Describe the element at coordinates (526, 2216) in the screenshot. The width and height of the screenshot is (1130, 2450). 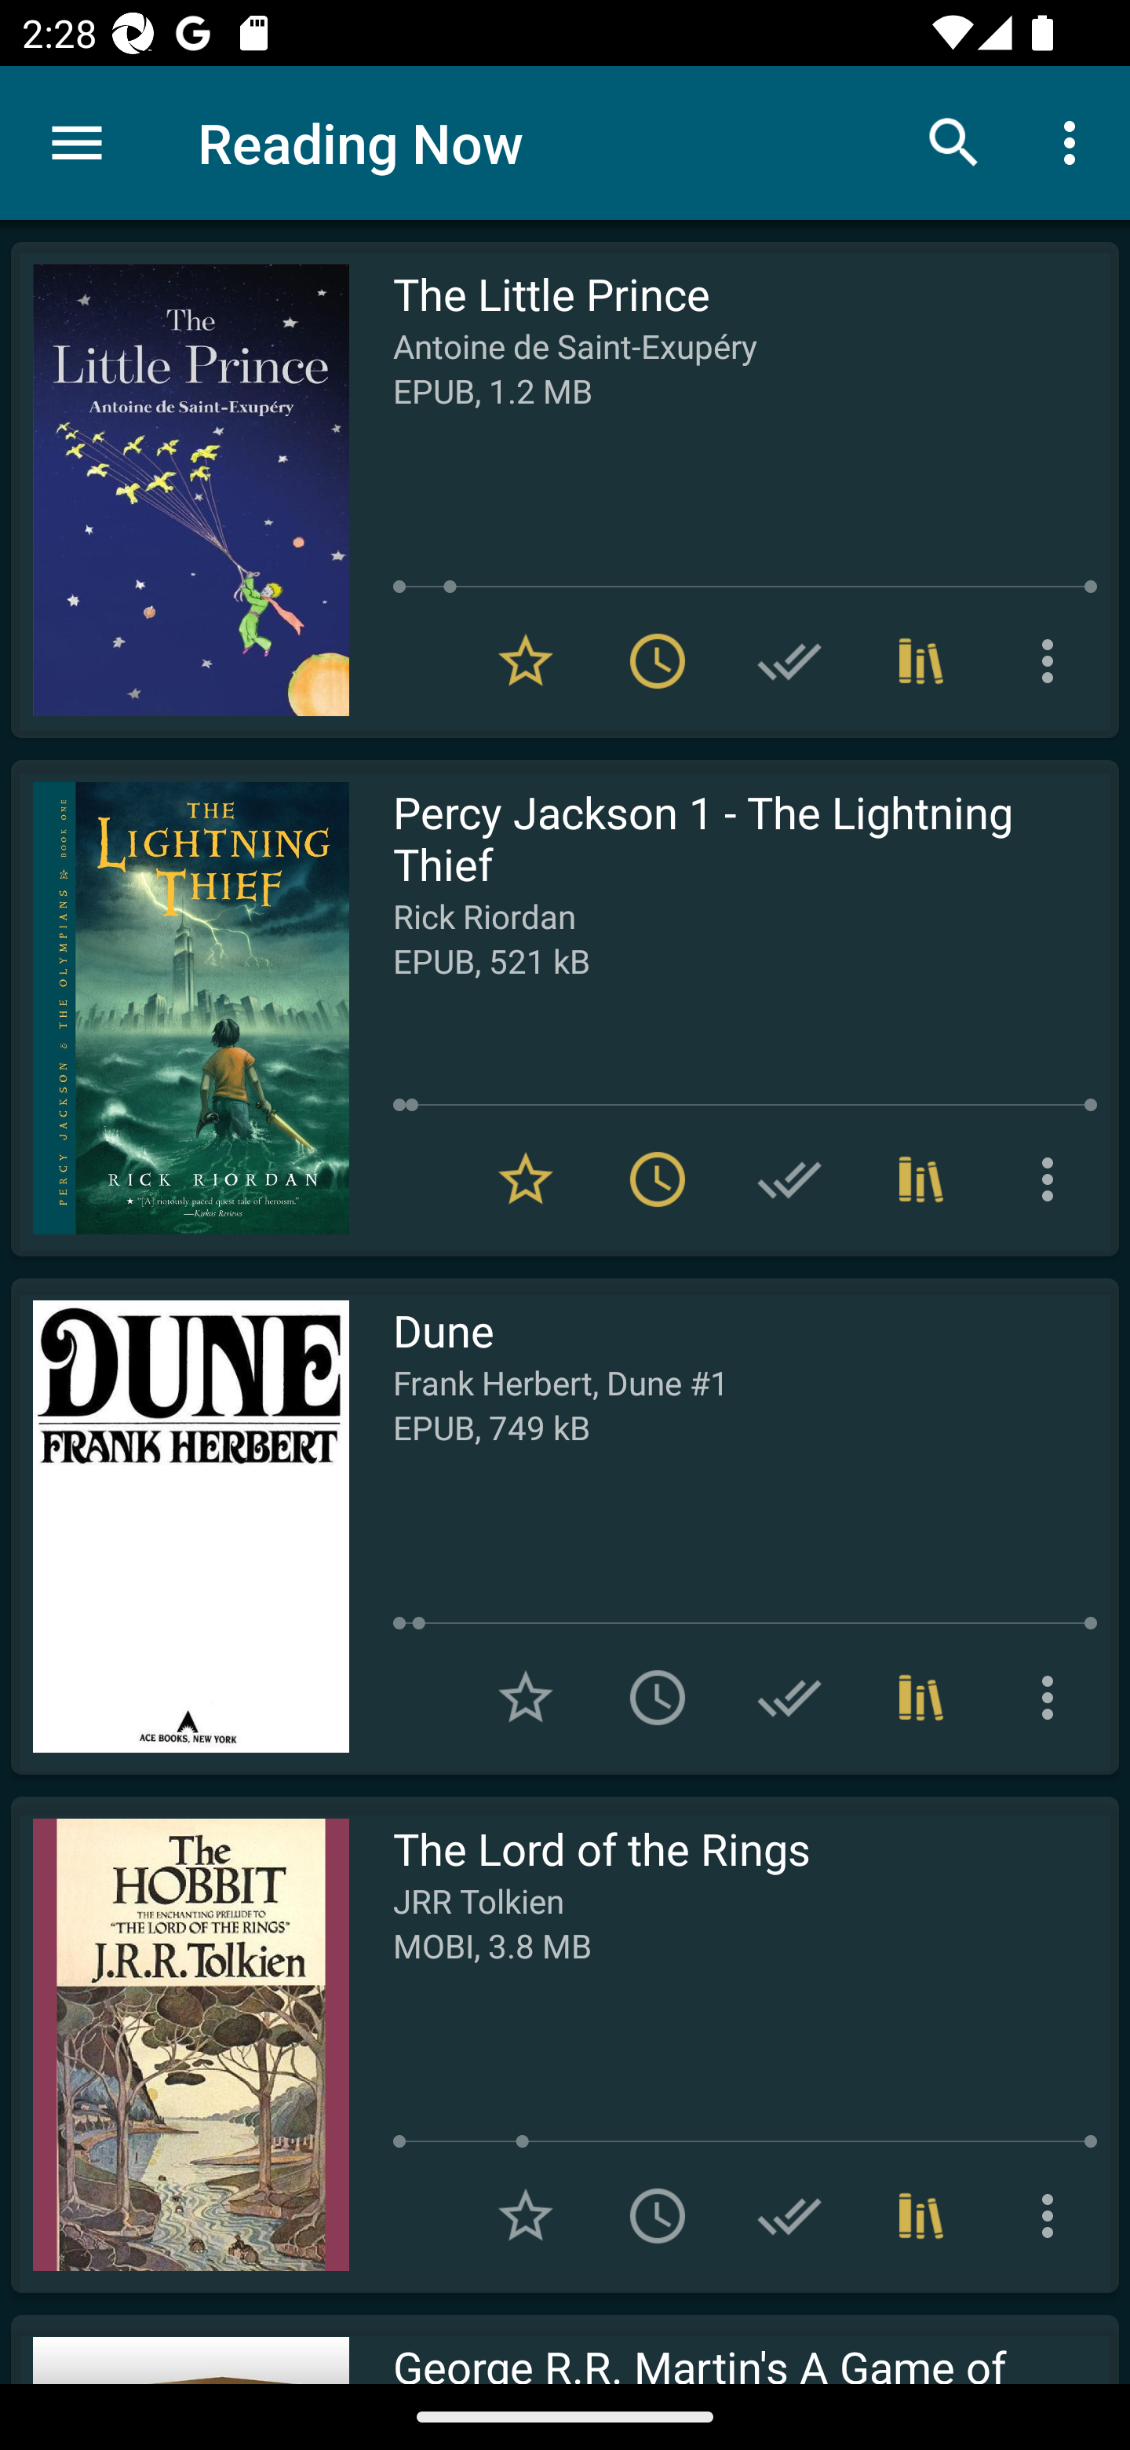
I see `Add to Favorites` at that location.